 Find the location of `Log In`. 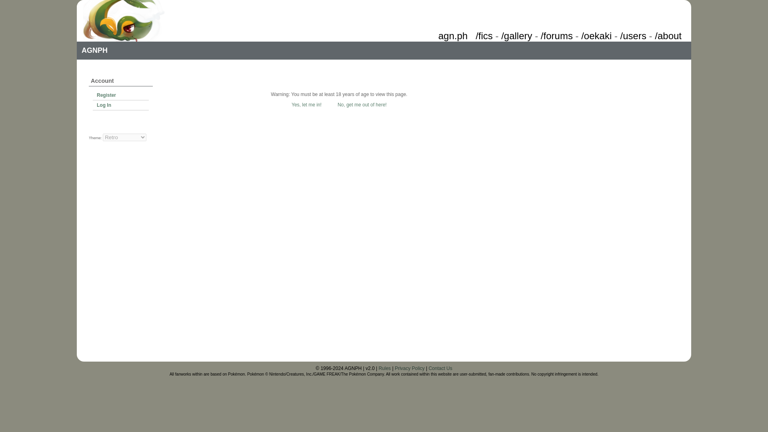

Log In is located at coordinates (121, 105).